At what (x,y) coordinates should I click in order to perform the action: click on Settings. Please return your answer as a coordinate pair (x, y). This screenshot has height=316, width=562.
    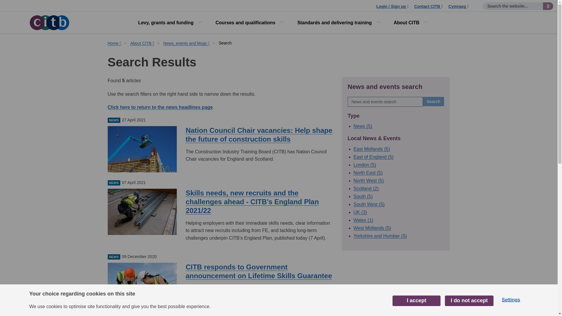
    Looking at the image, I should click on (511, 300).